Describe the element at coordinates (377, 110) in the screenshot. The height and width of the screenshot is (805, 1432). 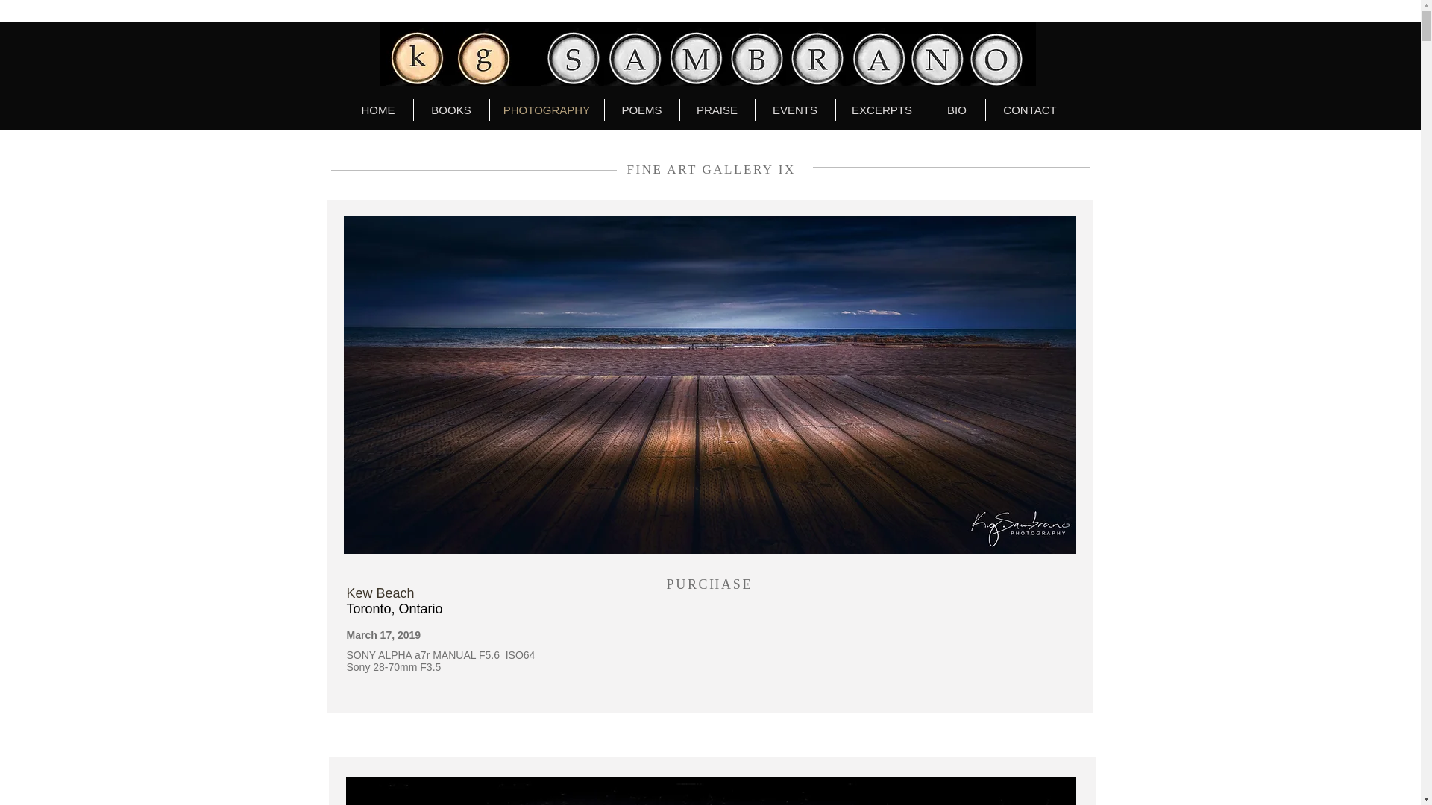
I see `HOME` at that location.